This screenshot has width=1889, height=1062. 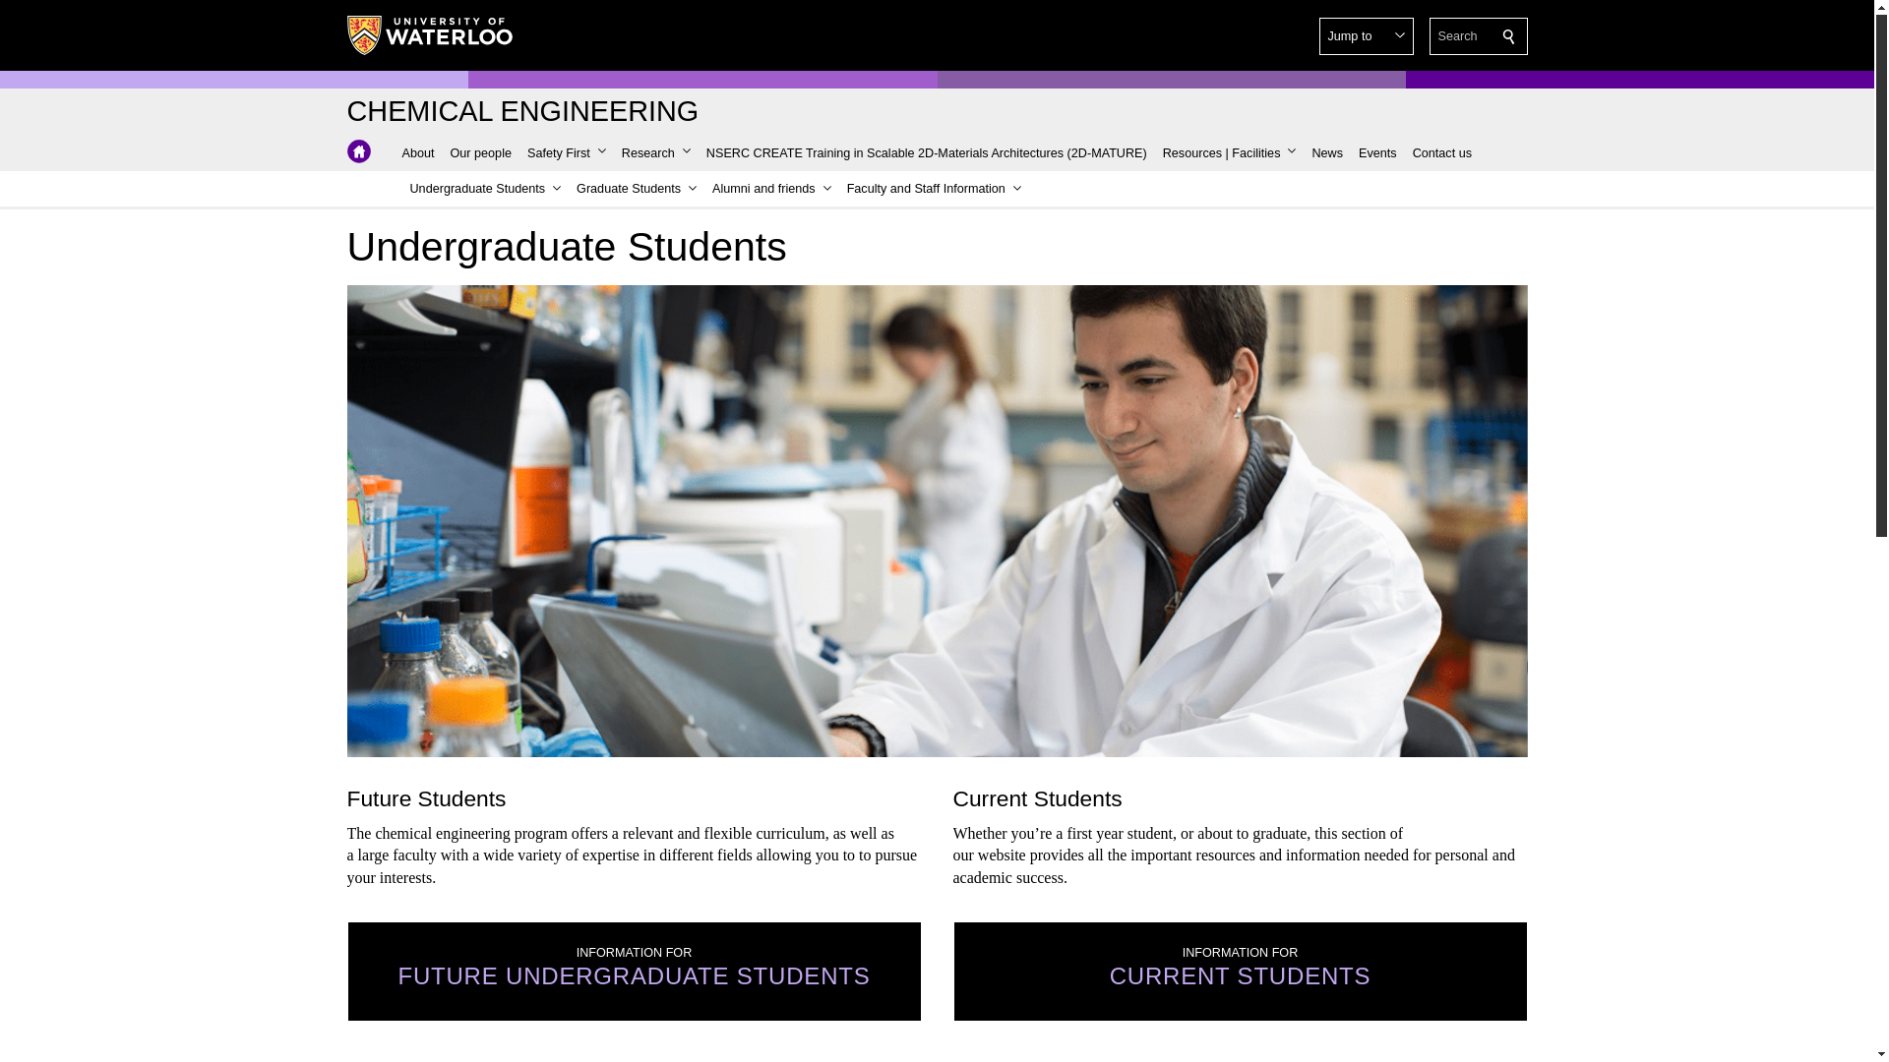 What do you see at coordinates (521, 112) in the screenshot?
I see `CHEMICAL ENGINEERING` at bounding box center [521, 112].